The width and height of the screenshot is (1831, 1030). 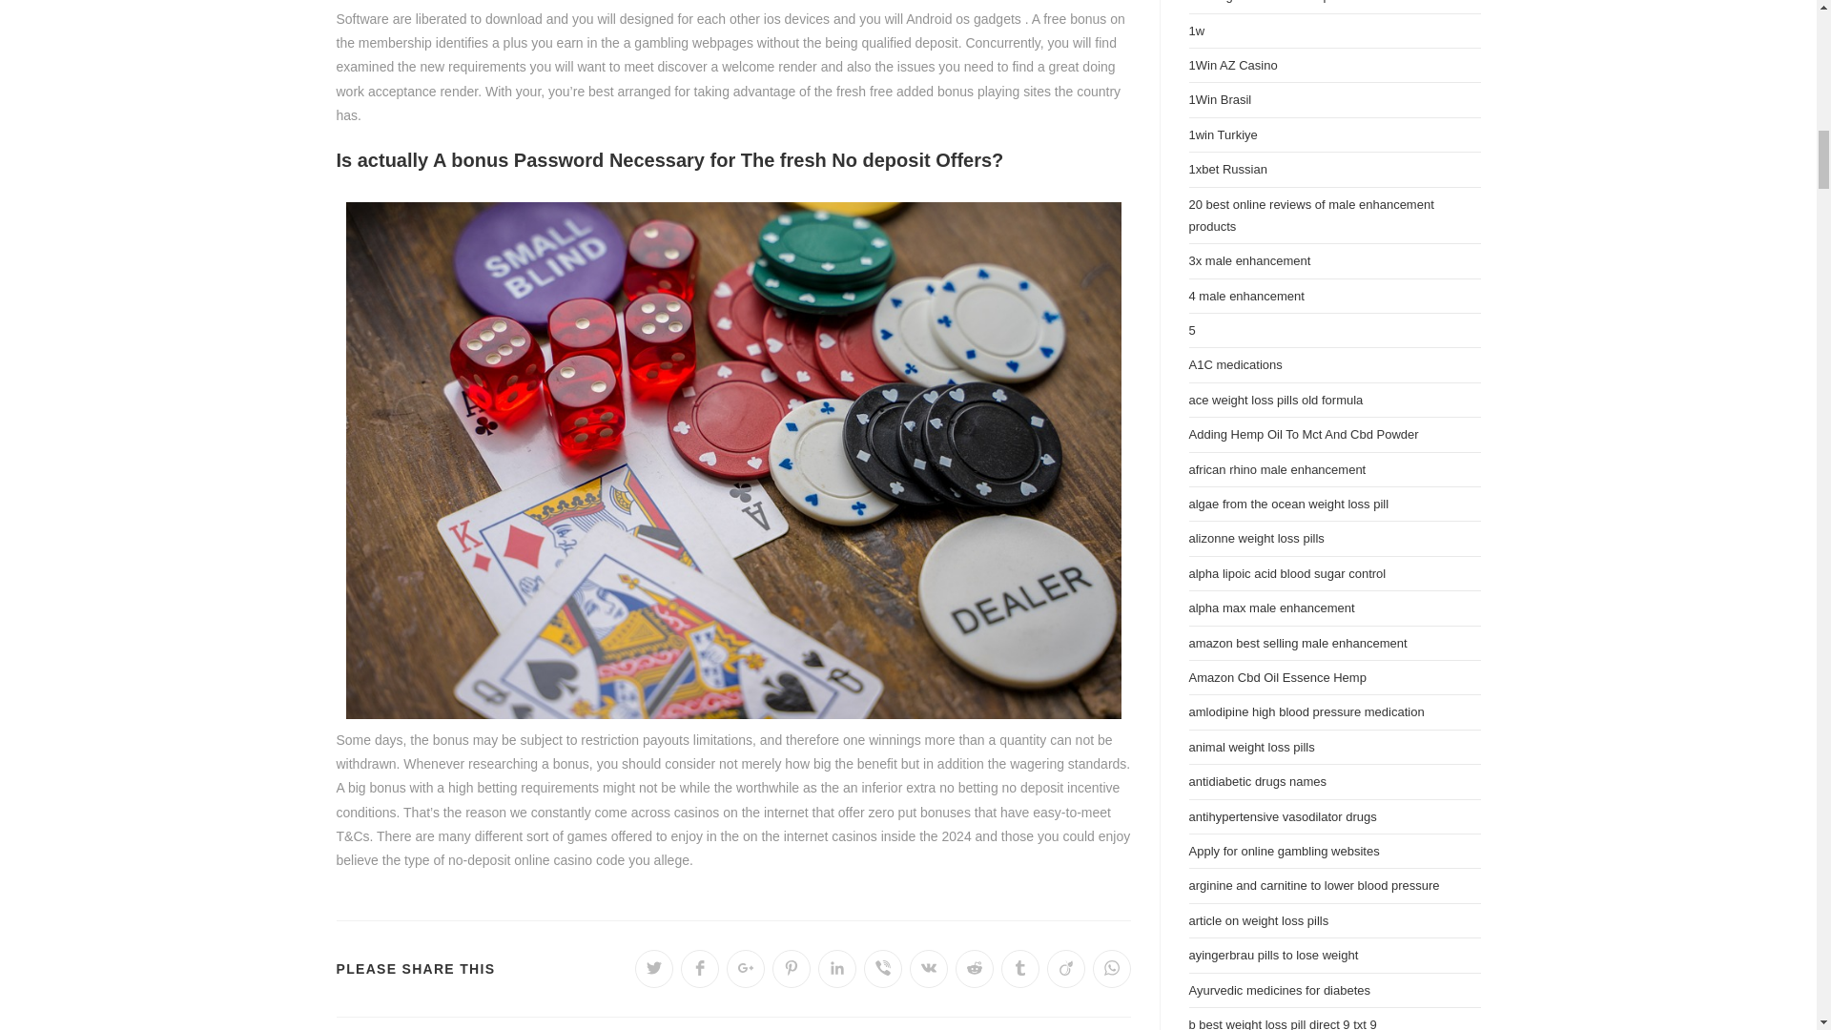 I want to click on Share on Tumblr, so click(x=1020, y=968).